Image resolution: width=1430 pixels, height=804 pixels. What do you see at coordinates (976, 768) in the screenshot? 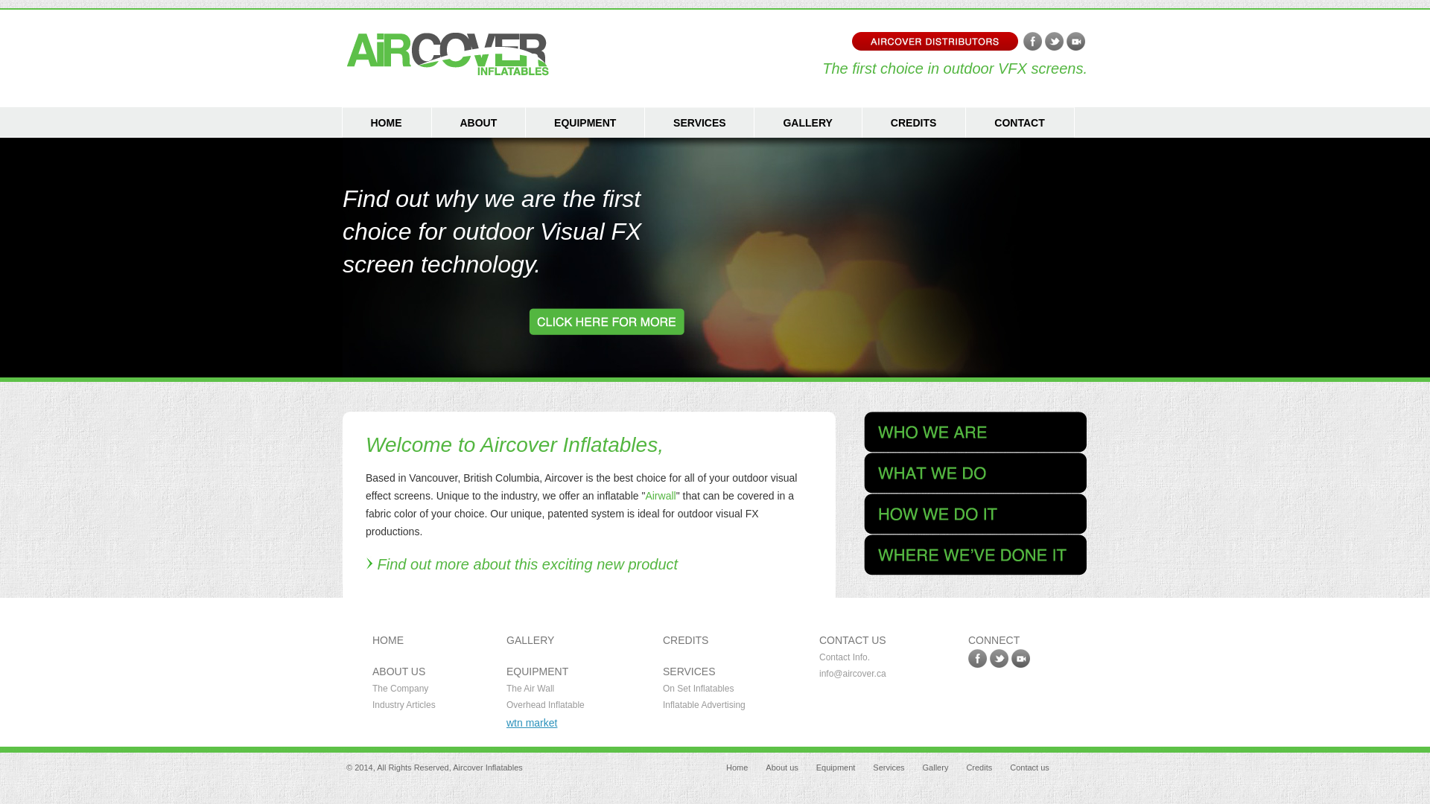
I see `Credits` at bounding box center [976, 768].